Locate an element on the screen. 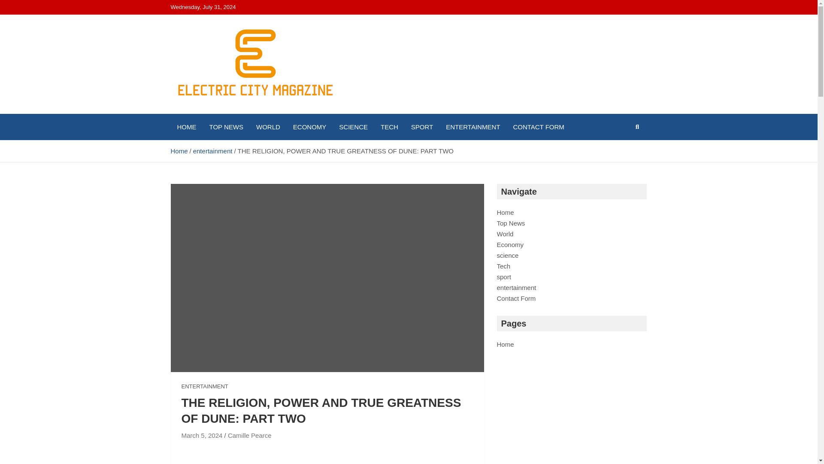 The width and height of the screenshot is (824, 464). SPORT is located at coordinates (421, 127).